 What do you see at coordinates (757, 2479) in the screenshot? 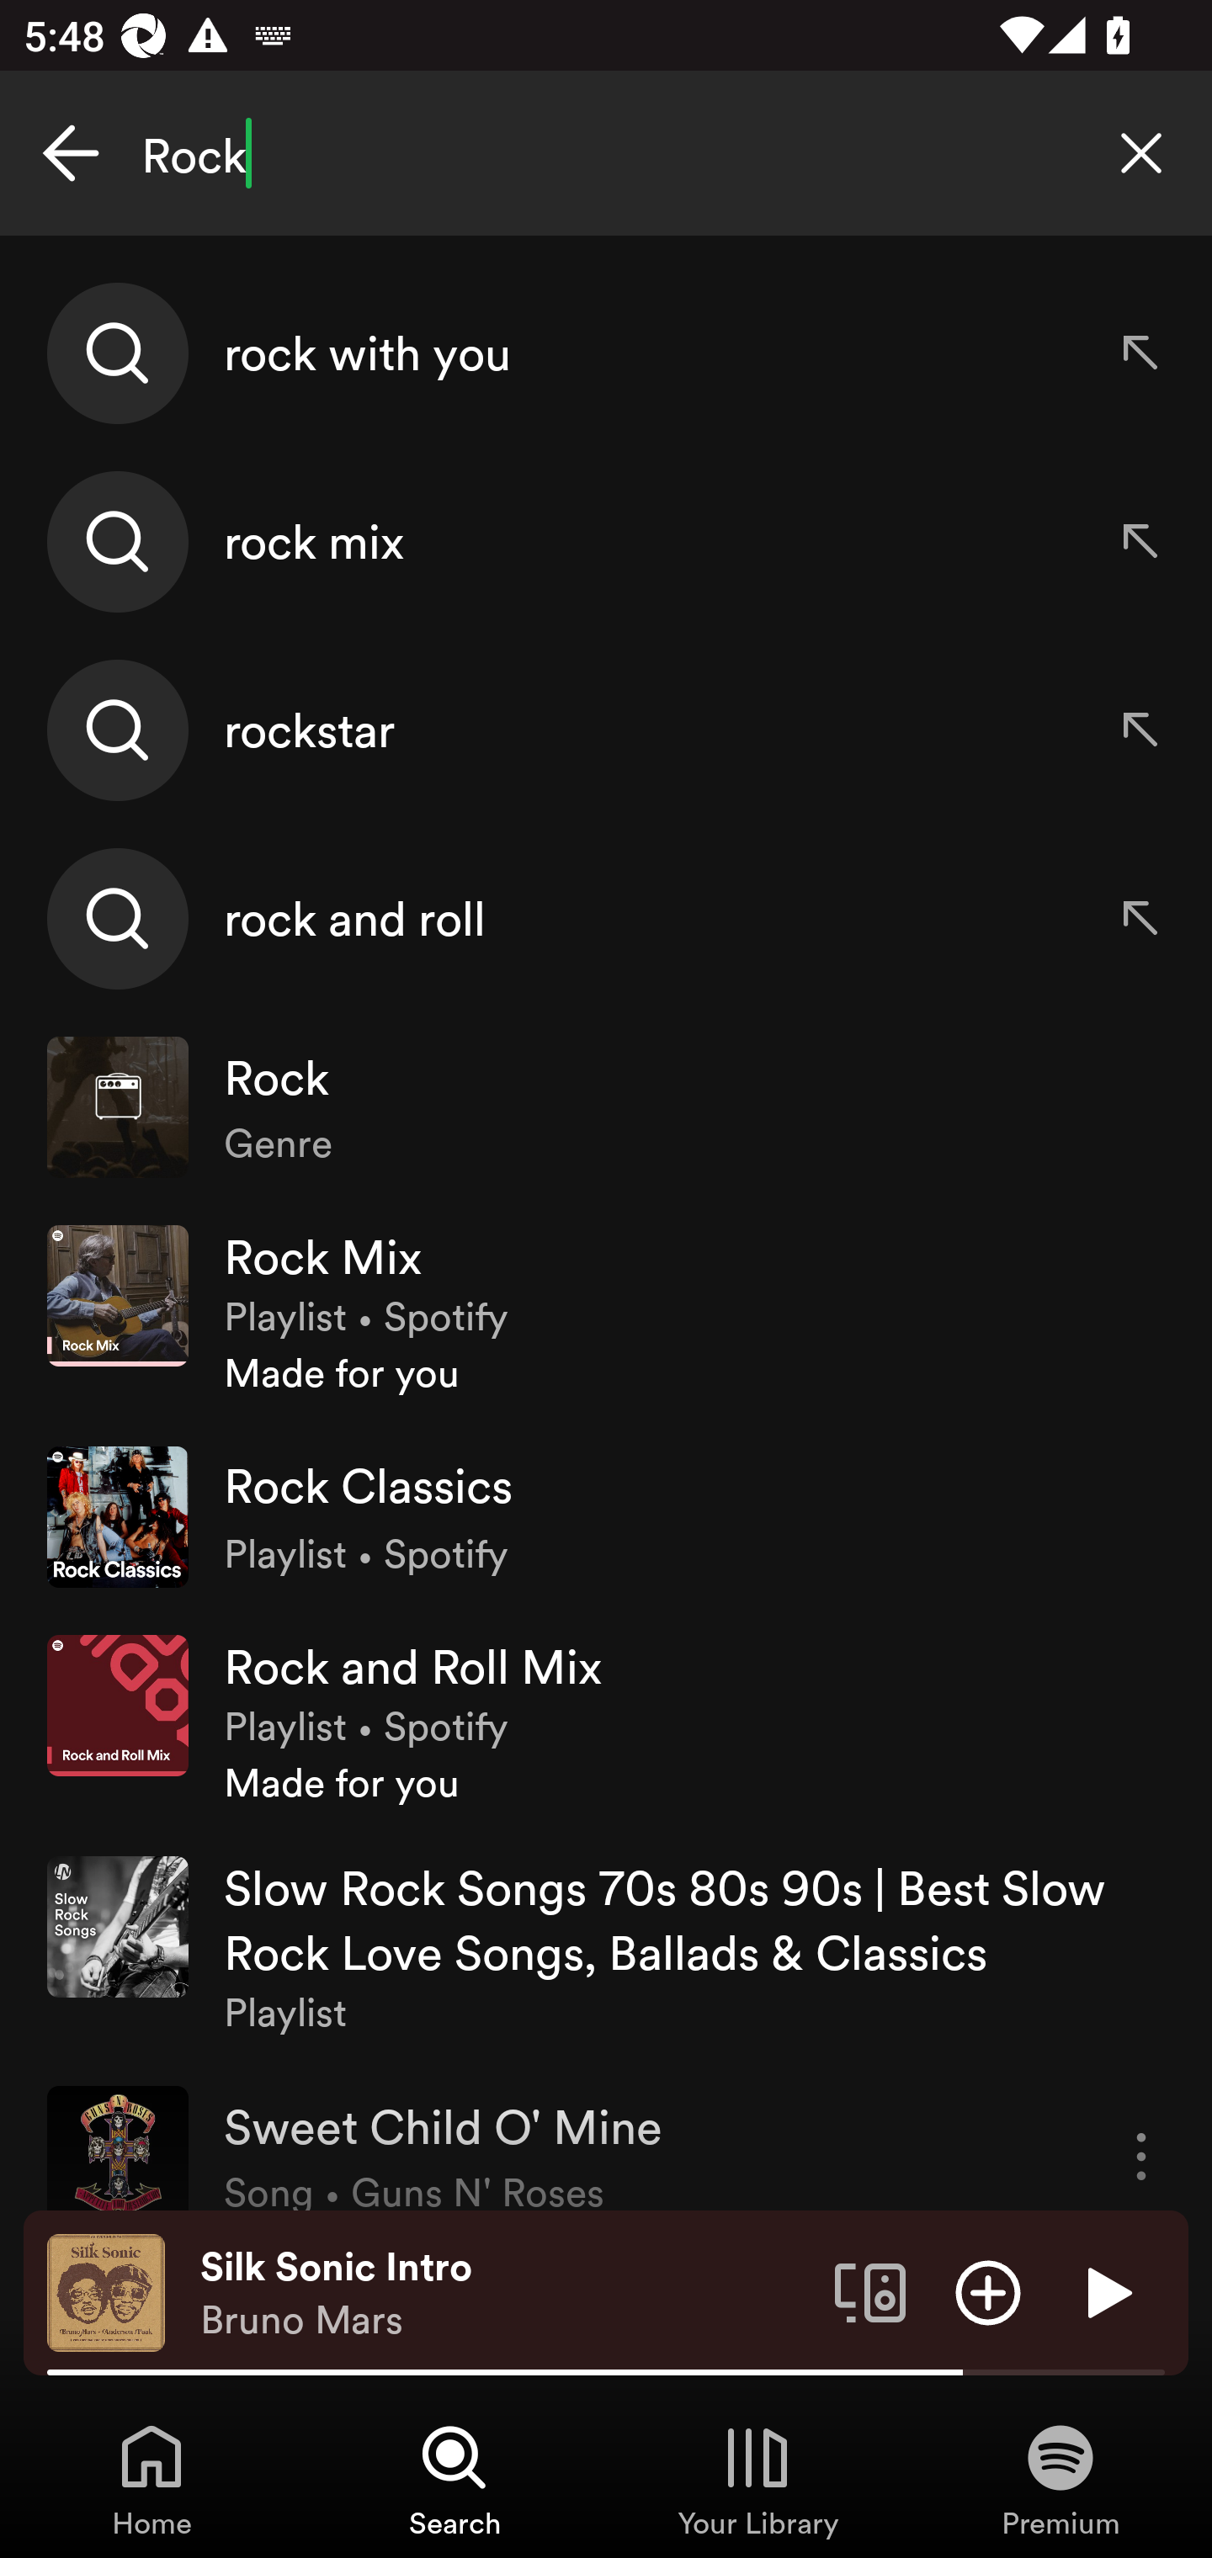
I see `Your Library, Tab 3 of 4 Your Library Your Library` at bounding box center [757, 2479].